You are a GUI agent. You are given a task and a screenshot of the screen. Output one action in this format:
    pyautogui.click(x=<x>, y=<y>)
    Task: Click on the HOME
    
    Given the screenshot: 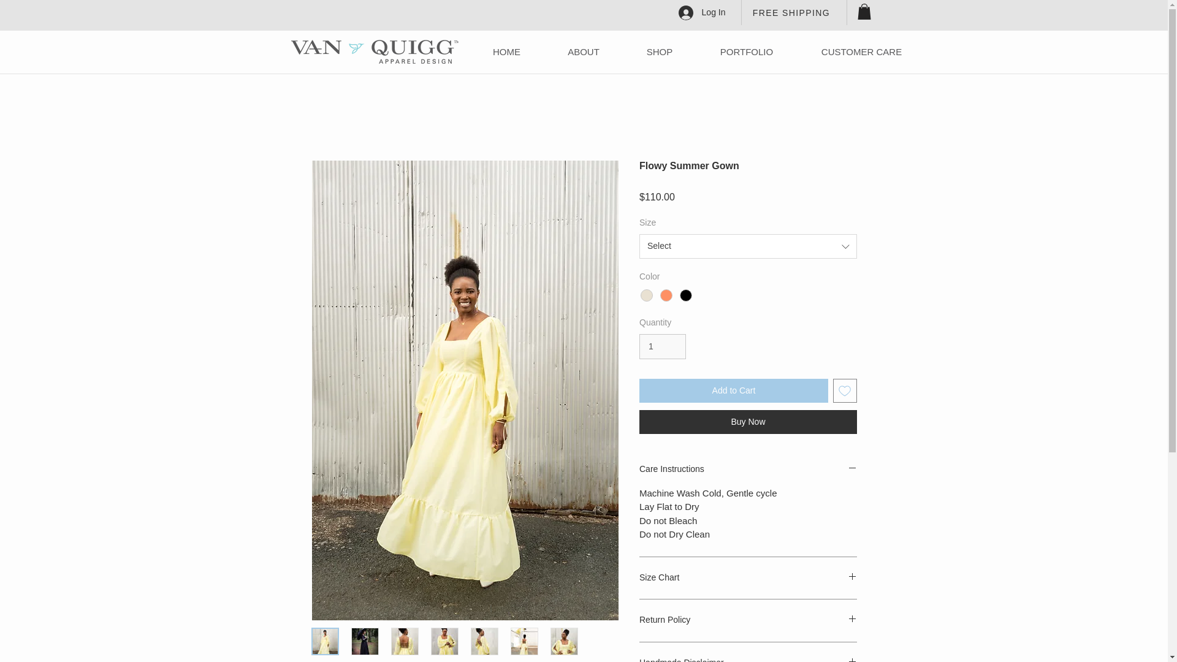 What is the action you would take?
    pyautogui.click(x=506, y=51)
    